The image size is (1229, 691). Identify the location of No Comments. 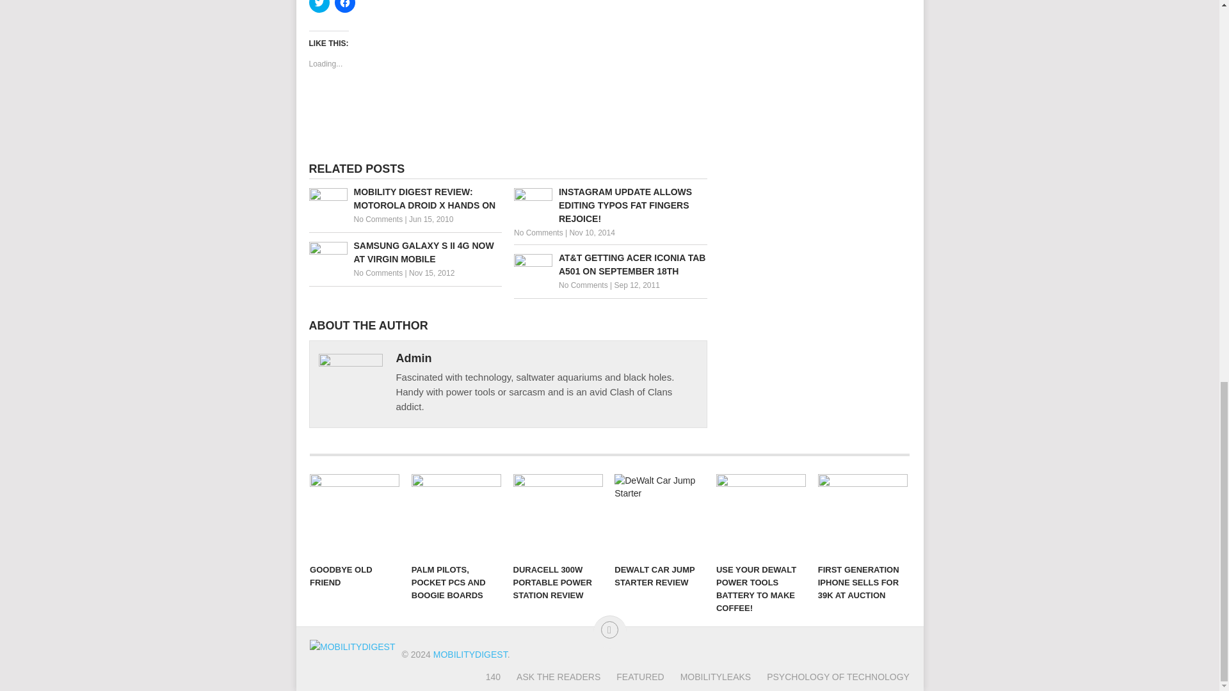
(378, 219).